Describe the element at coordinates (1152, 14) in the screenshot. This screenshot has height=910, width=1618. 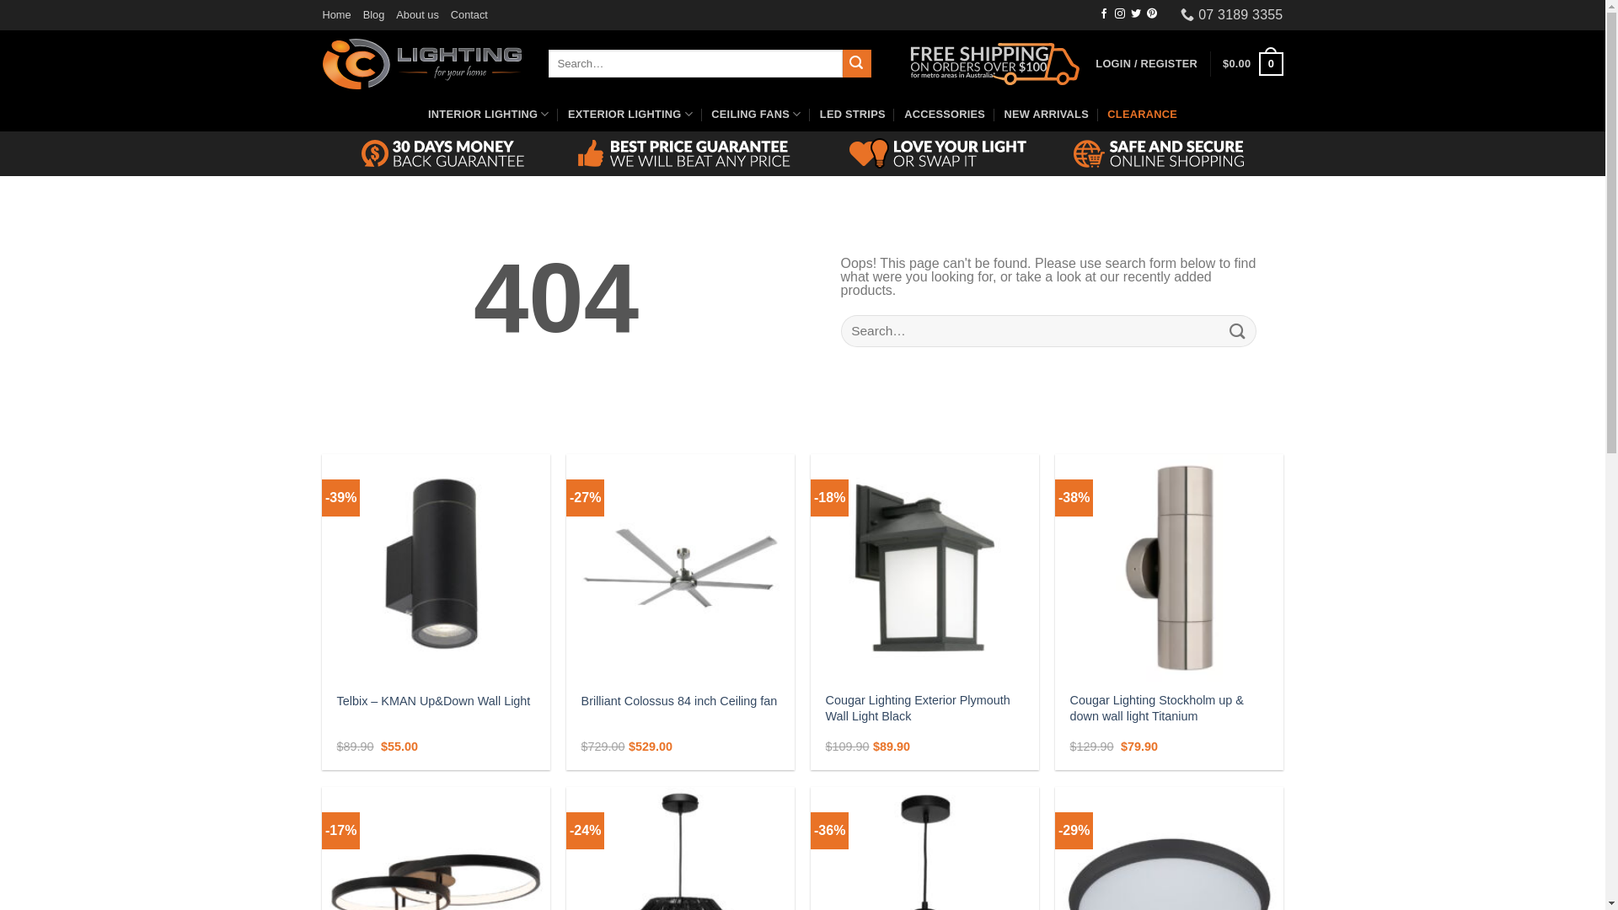
I see `Follow on Pinterest` at that location.